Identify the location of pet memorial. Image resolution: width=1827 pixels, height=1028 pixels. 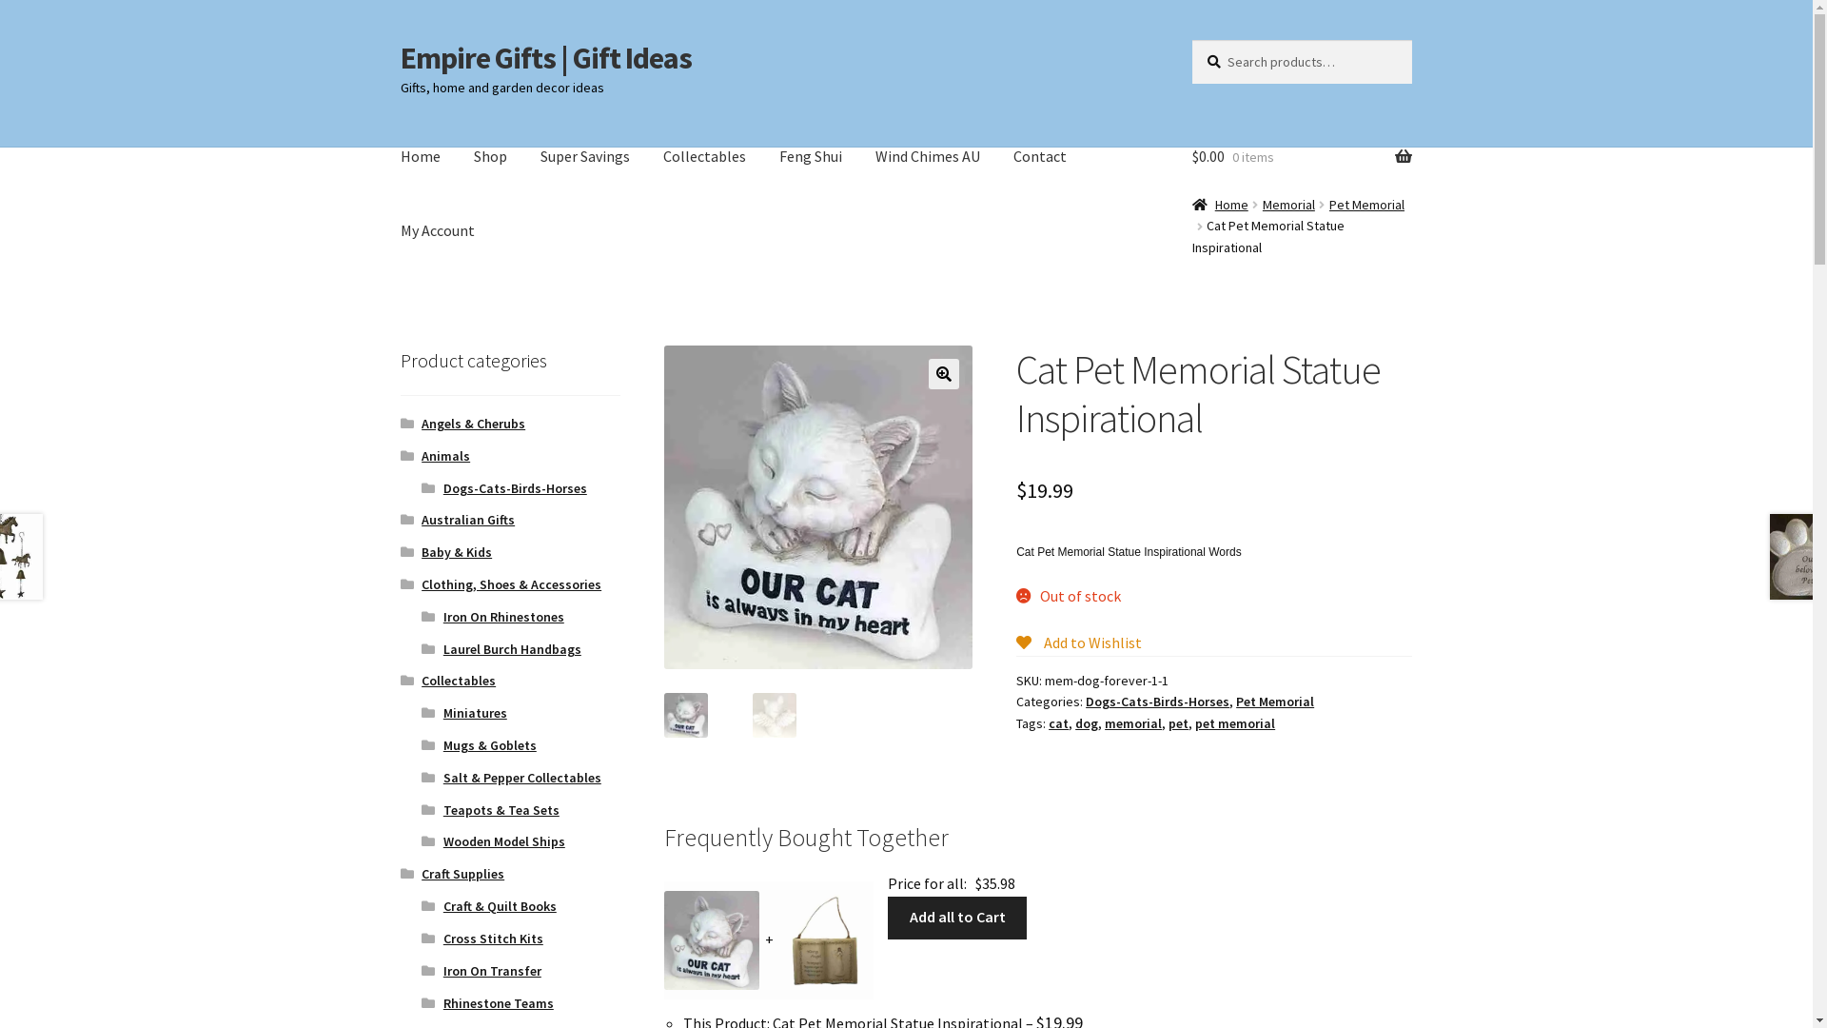
(1235, 723).